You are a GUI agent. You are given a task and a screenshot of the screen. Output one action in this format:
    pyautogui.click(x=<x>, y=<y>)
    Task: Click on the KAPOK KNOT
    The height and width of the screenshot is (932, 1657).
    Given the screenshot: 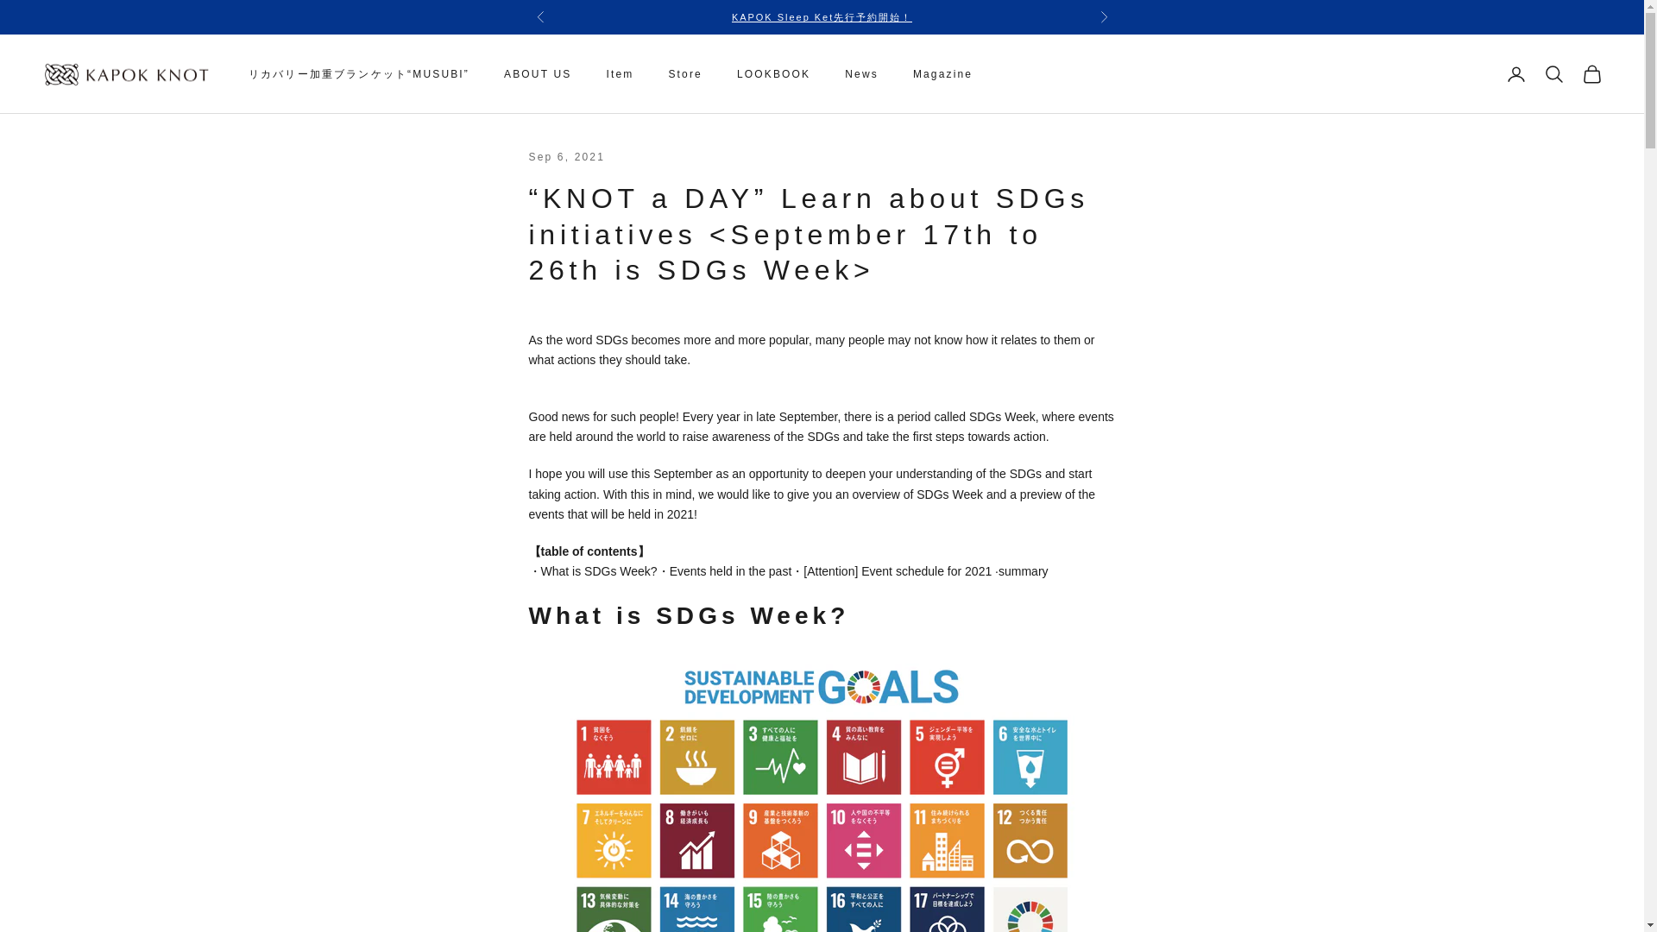 What is the action you would take?
    pyautogui.click(x=128, y=74)
    